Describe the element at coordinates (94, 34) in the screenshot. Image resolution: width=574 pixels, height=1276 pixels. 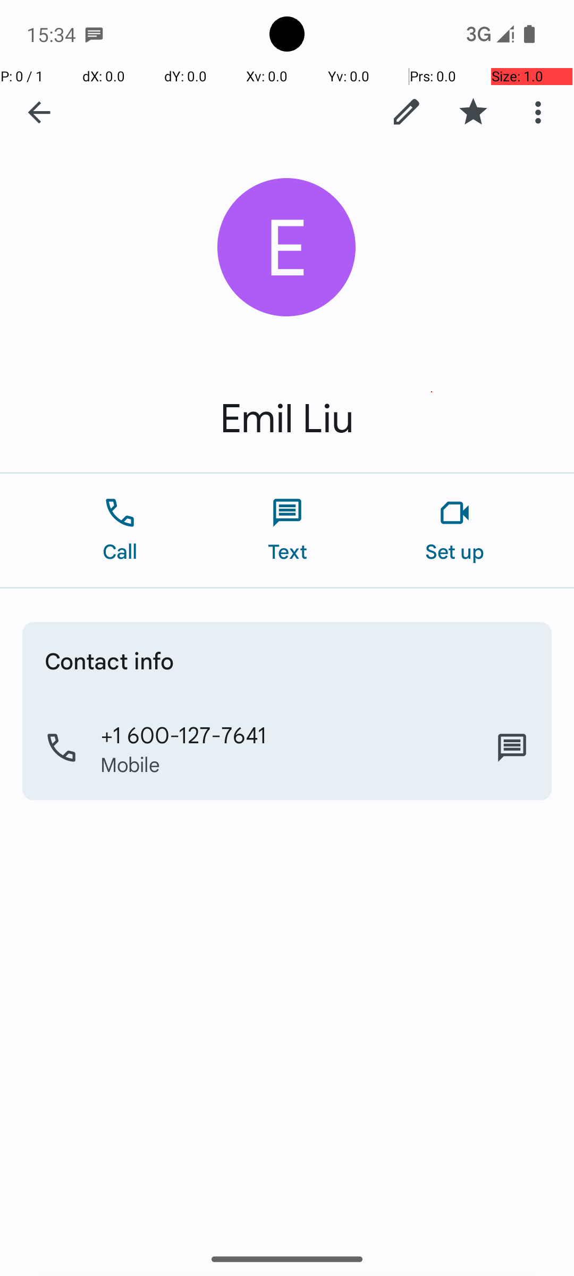
I see `SMS Messenger notification: Martin Chen` at that location.